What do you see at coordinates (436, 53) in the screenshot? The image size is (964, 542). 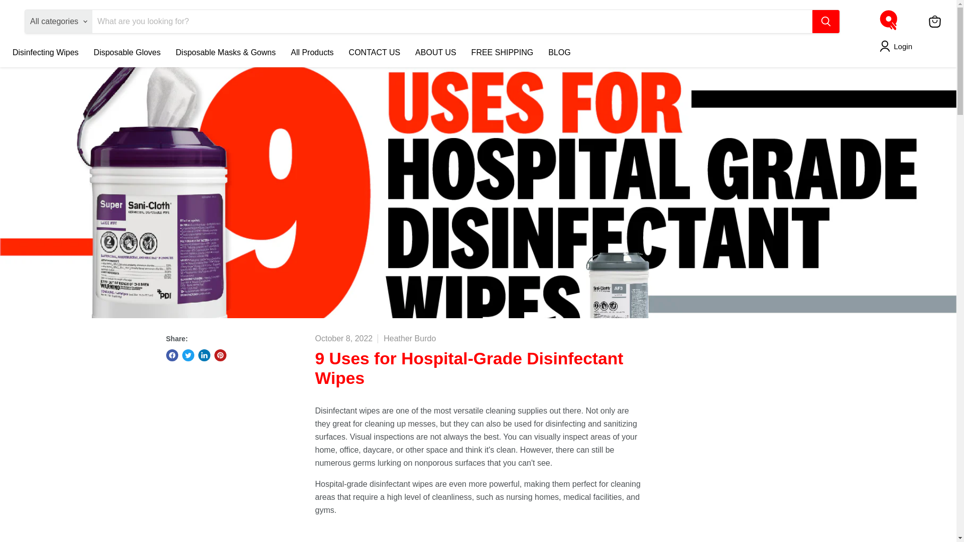 I see `ABOUT US` at bounding box center [436, 53].